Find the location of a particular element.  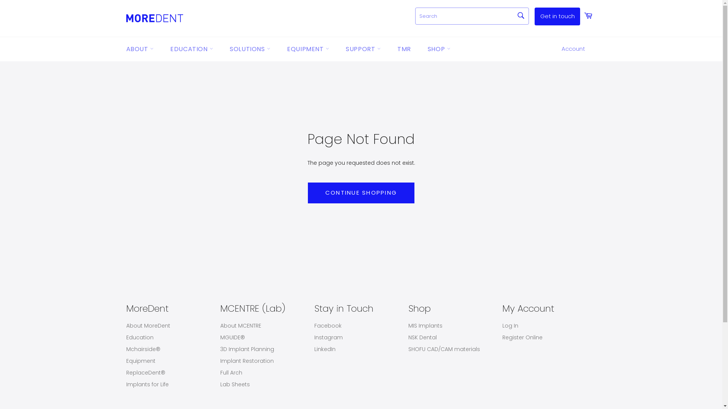

About MCENTRE is located at coordinates (240, 326).